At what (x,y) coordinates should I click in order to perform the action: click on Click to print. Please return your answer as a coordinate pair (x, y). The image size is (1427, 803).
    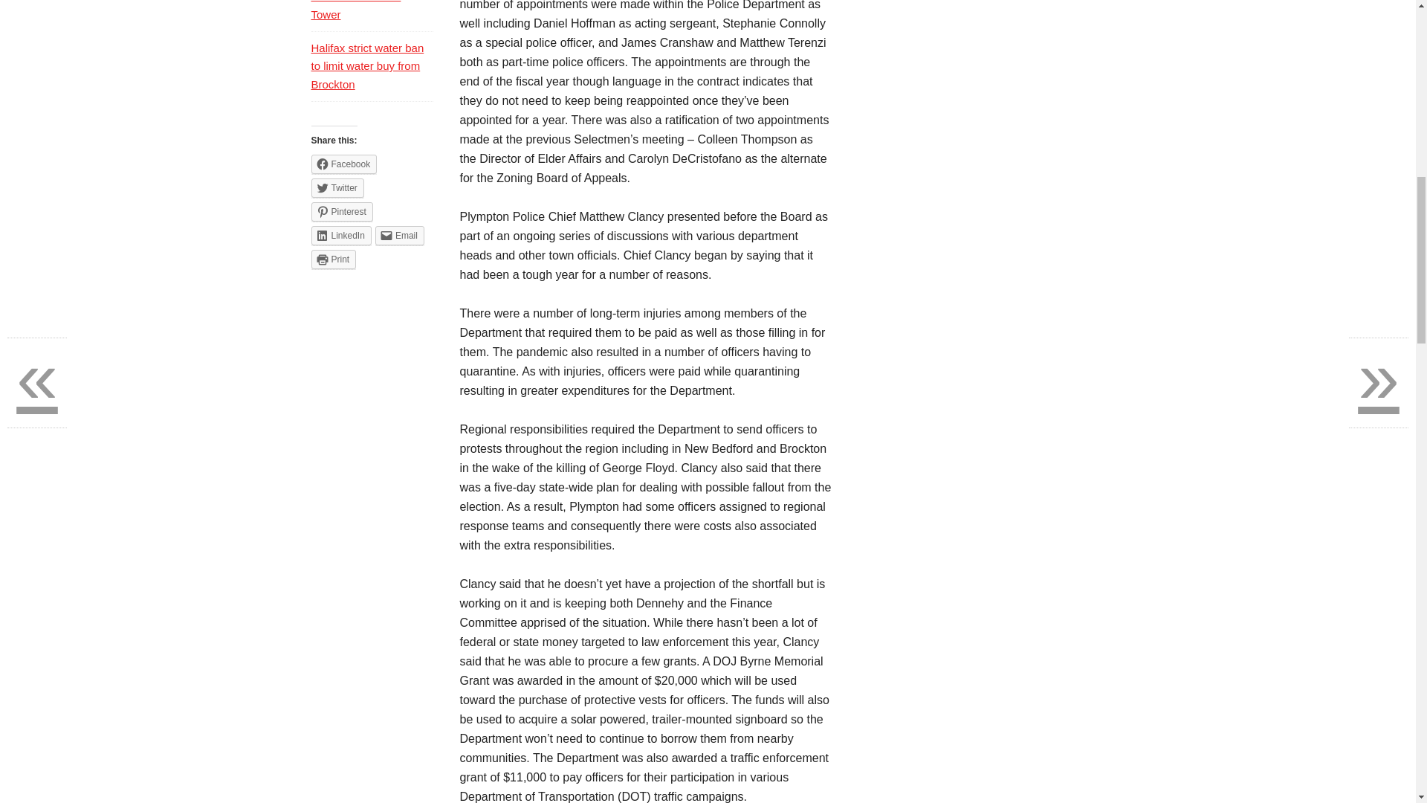
    Looking at the image, I should click on (333, 259).